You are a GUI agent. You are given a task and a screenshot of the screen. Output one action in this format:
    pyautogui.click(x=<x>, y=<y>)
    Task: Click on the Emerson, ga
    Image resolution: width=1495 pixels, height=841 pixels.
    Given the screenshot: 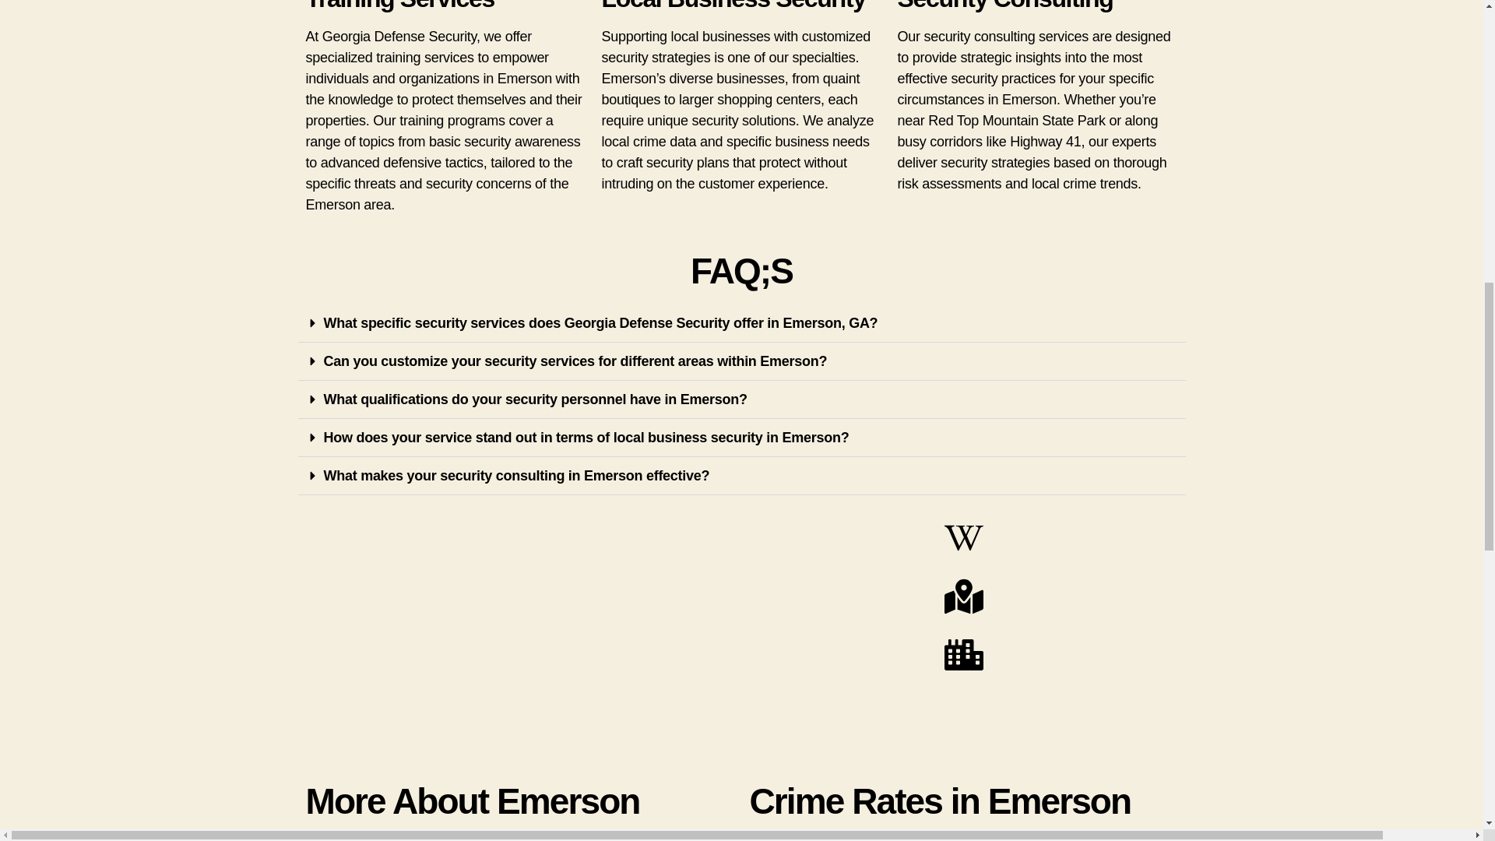 What is the action you would take?
    pyautogui.click(x=519, y=635)
    